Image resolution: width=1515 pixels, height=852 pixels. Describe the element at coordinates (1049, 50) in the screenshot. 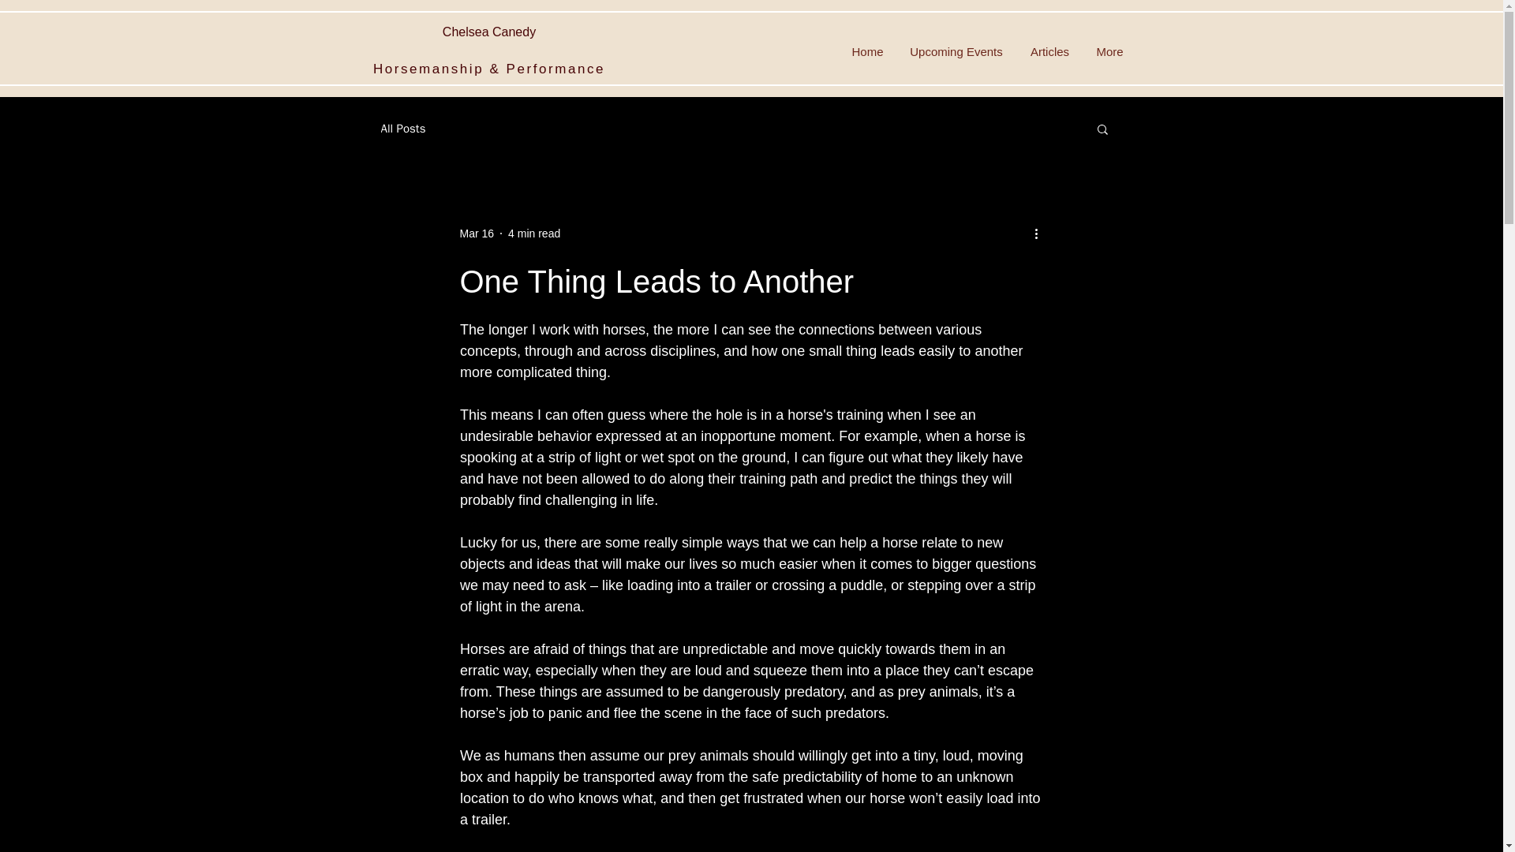

I see `Articles` at that location.